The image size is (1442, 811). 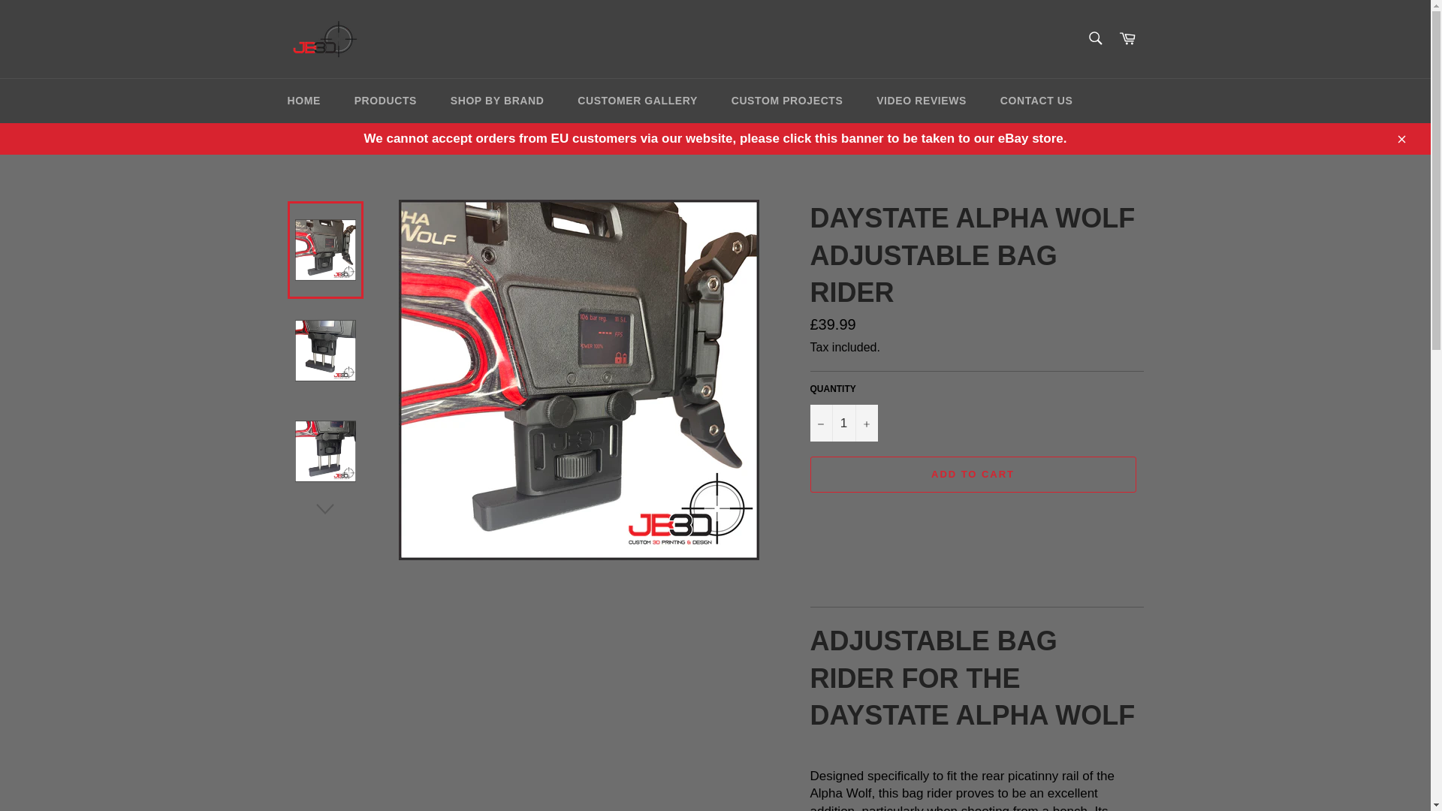 I want to click on CUSTOM PROJECTS, so click(x=787, y=101).